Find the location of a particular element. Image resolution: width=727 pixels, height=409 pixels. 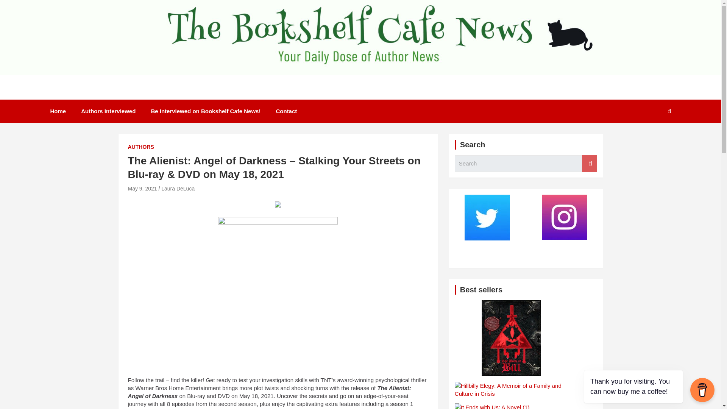

Home is located at coordinates (58, 111).